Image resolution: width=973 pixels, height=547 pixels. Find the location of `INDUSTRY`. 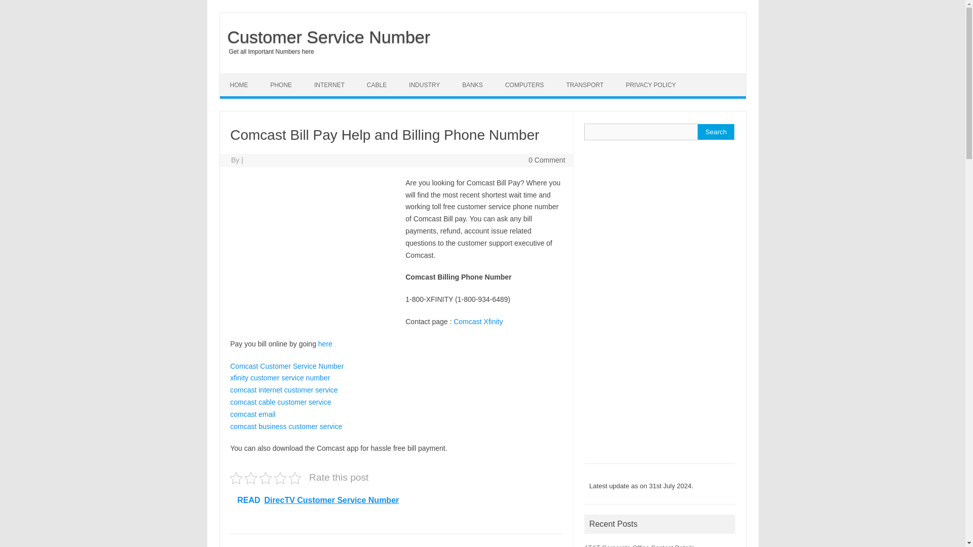

INDUSTRY is located at coordinates (424, 85).